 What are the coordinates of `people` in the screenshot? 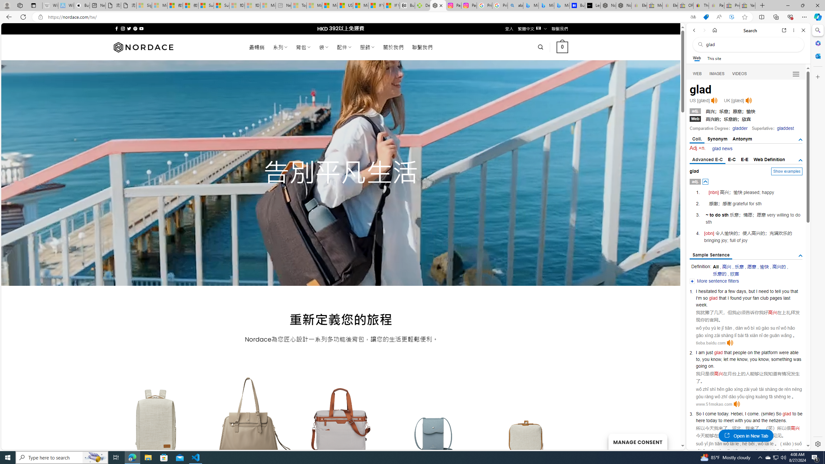 It's located at (739, 352).